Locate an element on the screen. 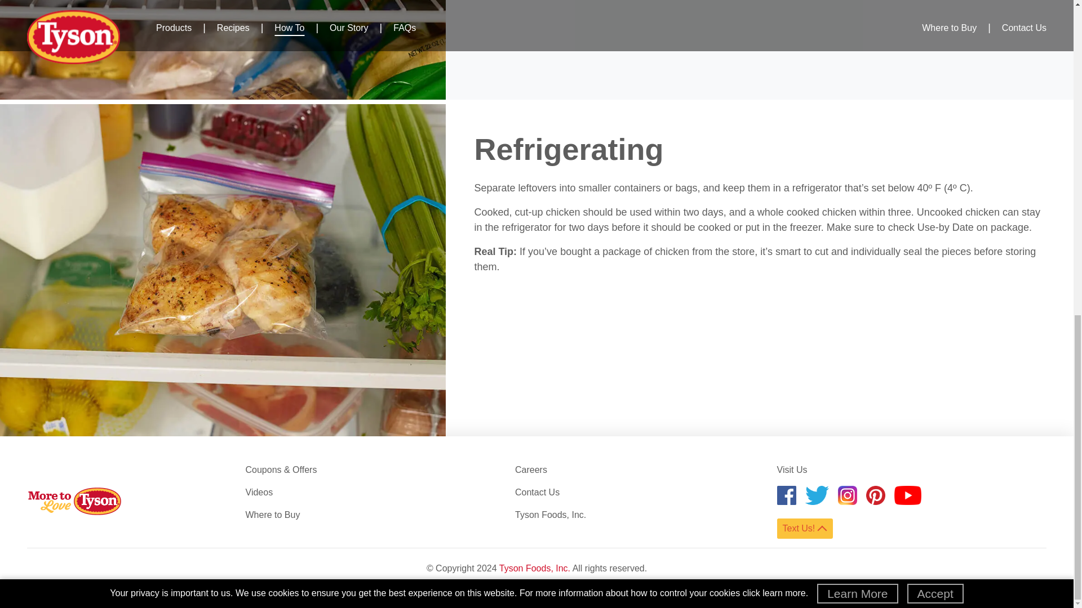 The height and width of the screenshot is (608, 1082). Facebook is located at coordinates (786, 495).